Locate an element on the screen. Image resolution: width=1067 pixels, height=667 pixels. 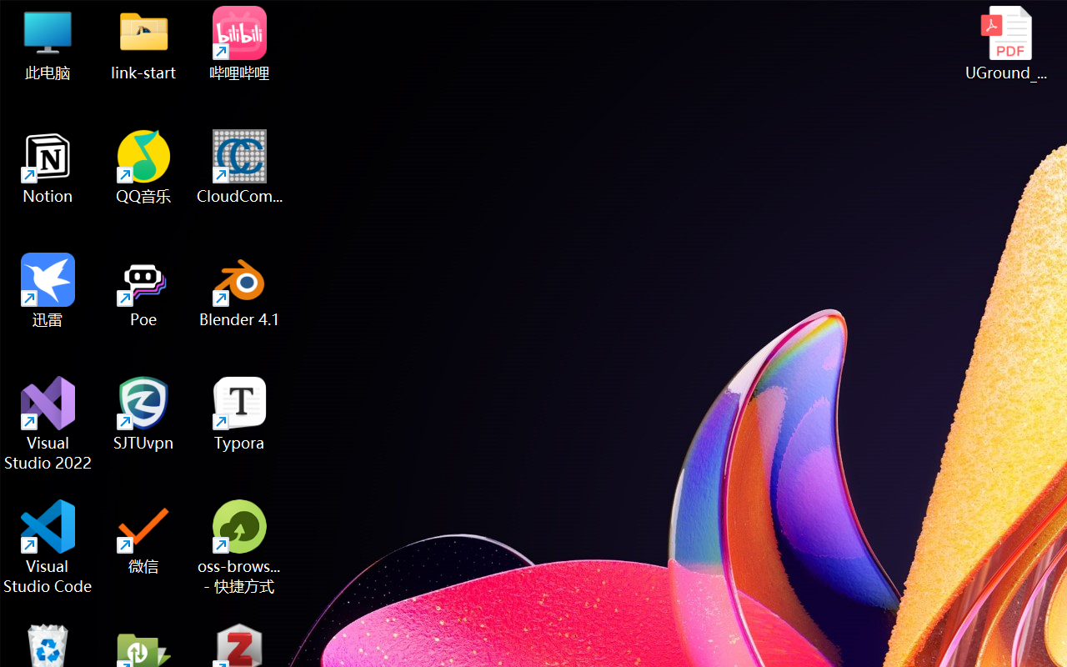
Visual Studio Code is located at coordinates (48, 547).